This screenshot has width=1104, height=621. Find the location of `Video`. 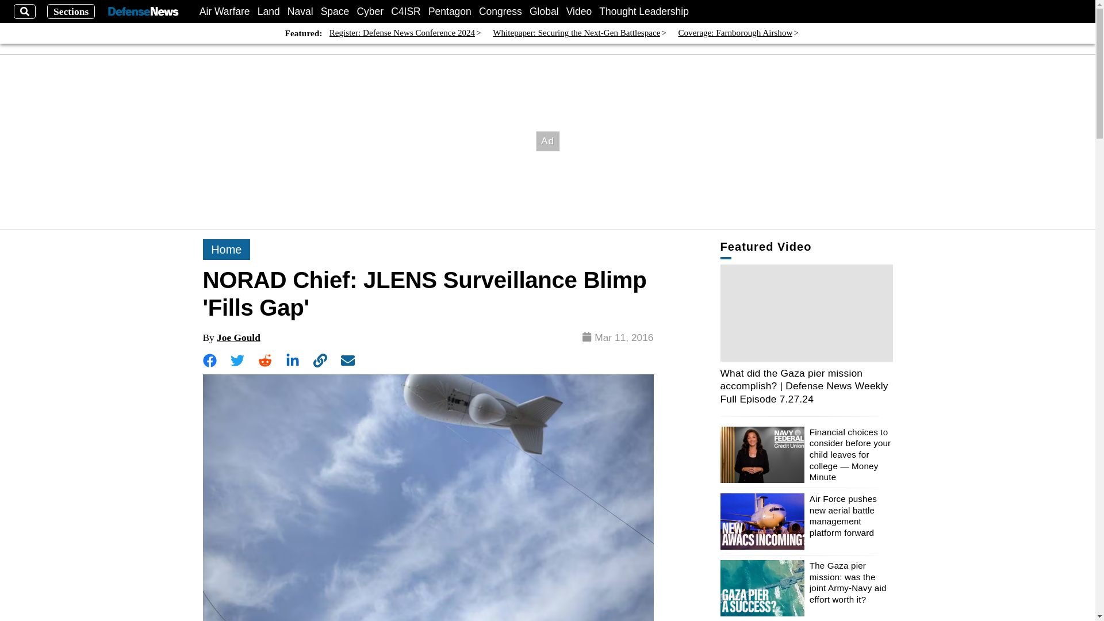

Video is located at coordinates (578, 11).